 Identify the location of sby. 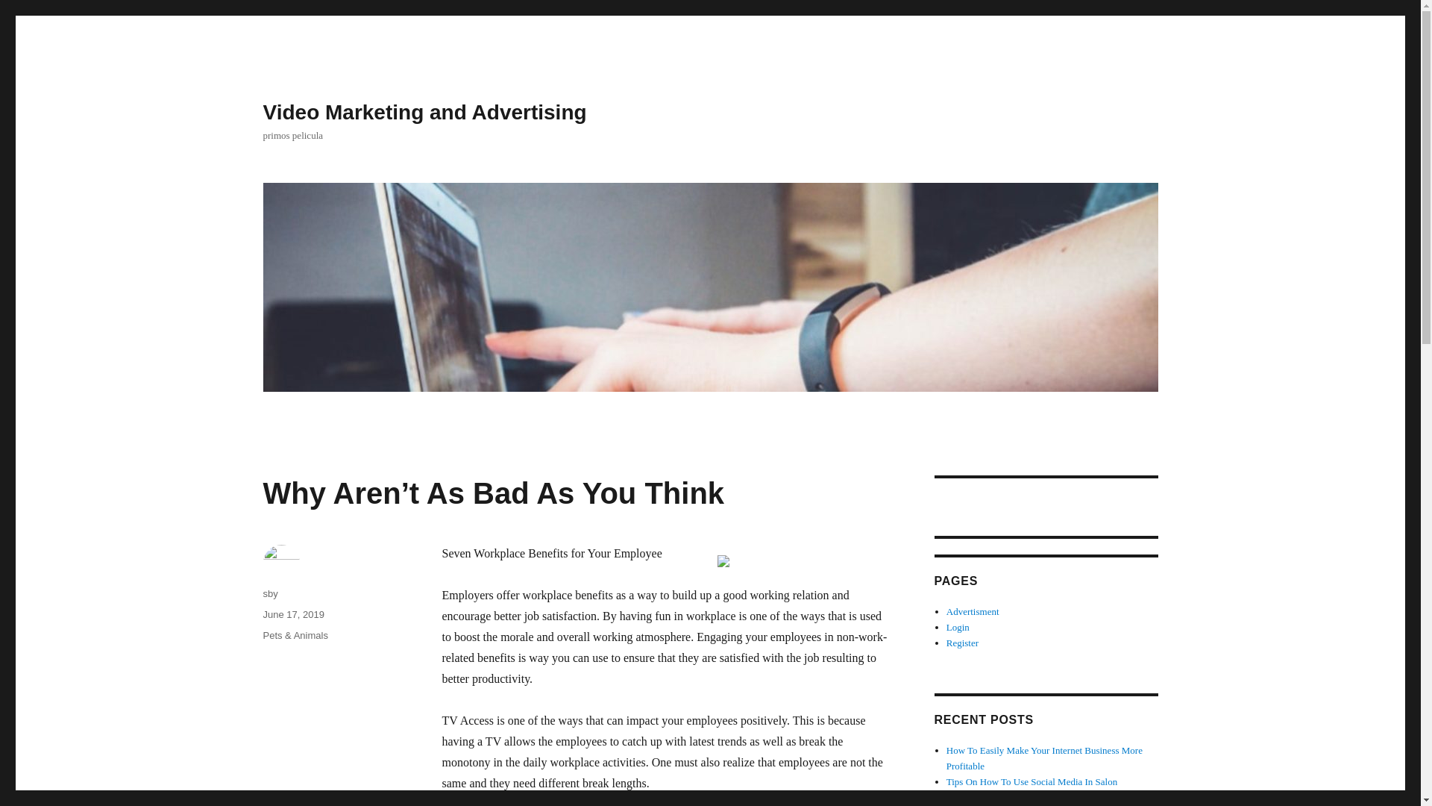
(270, 594).